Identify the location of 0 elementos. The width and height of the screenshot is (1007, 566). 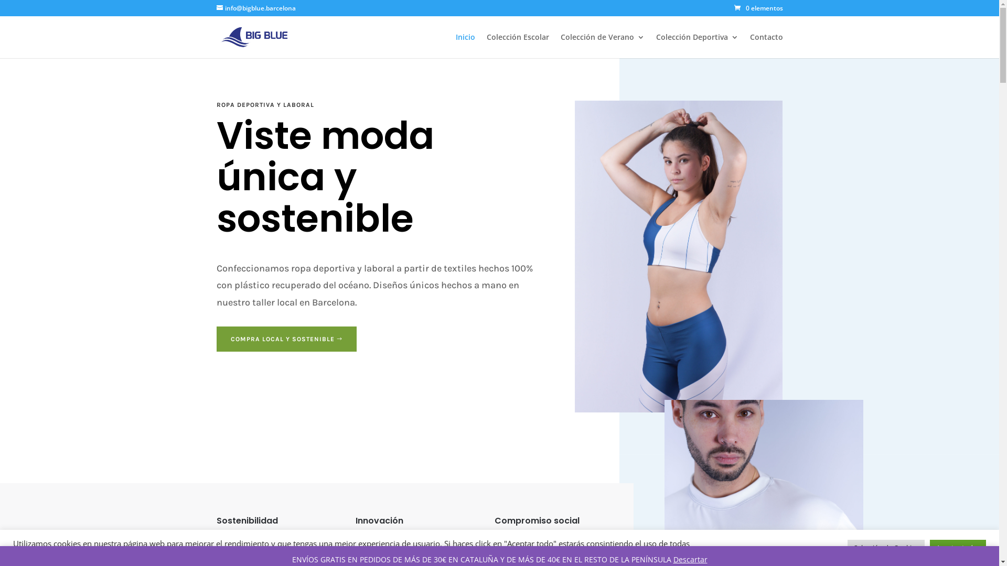
(758, 8).